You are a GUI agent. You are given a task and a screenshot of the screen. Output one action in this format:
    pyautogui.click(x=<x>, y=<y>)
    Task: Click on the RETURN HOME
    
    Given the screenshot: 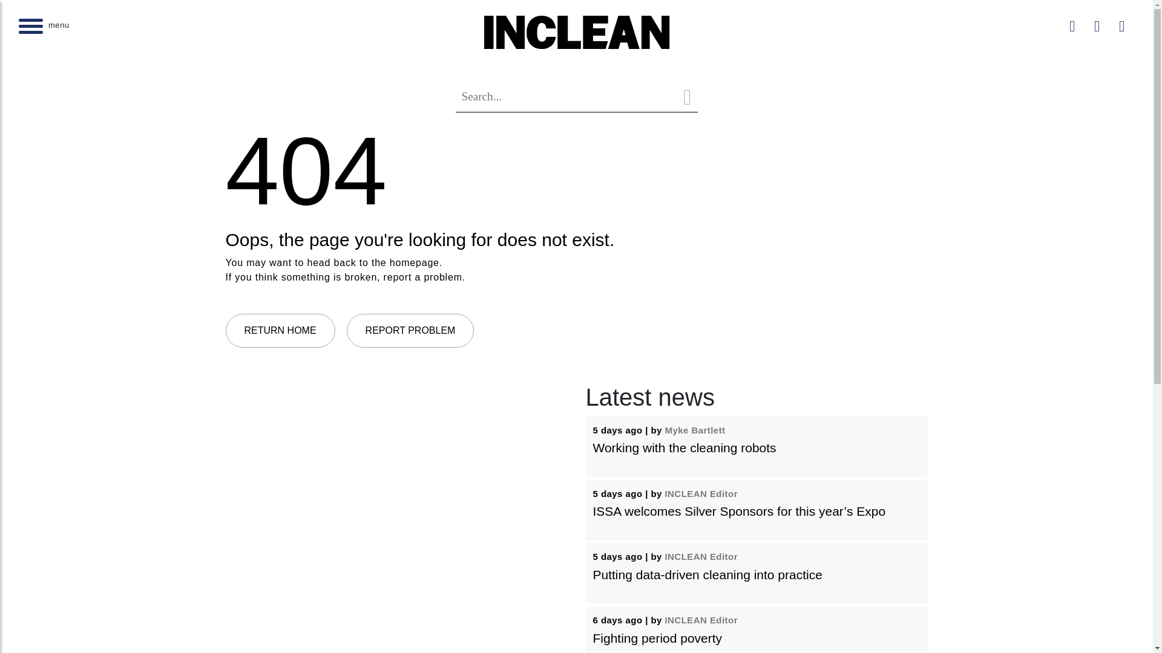 What is the action you would take?
    pyautogui.click(x=280, y=330)
    